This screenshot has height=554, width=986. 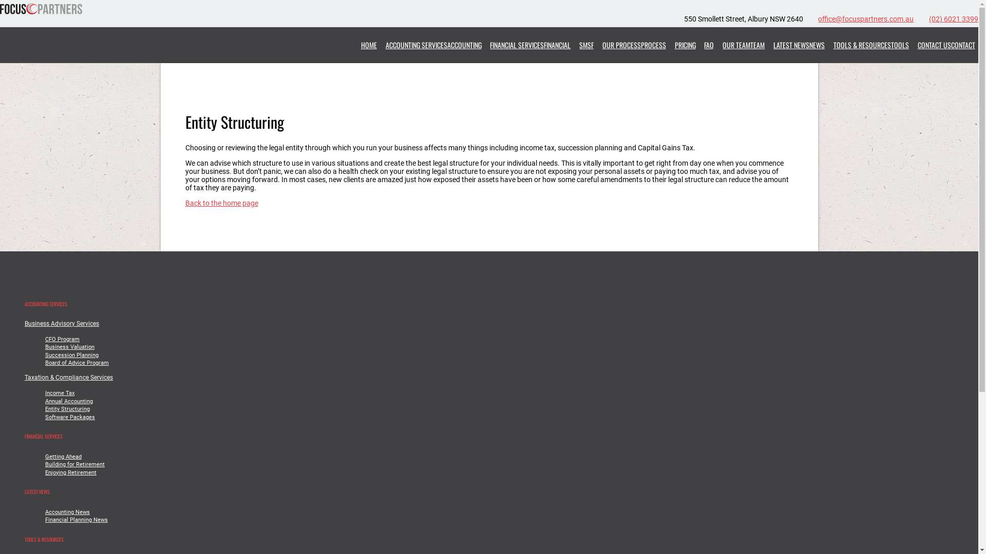 What do you see at coordinates (64, 457) in the screenshot?
I see `Getting Ahead` at bounding box center [64, 457].